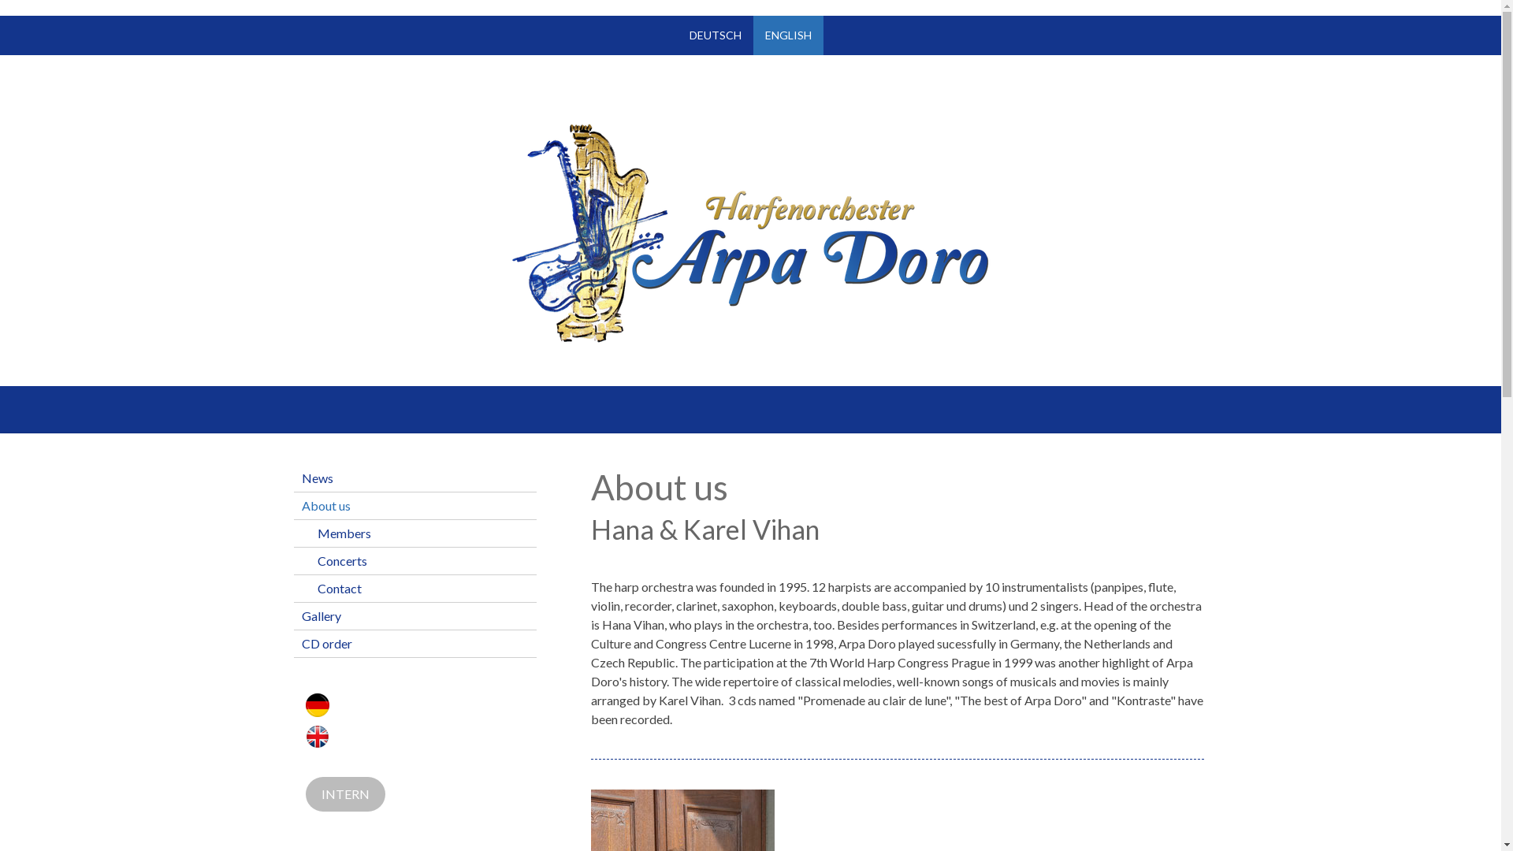 The image size is (1513, 851). What do you see at coordinates (716, 35) in the screenshot?
I see `DEUTSCH` at bounding box center [716, 35].